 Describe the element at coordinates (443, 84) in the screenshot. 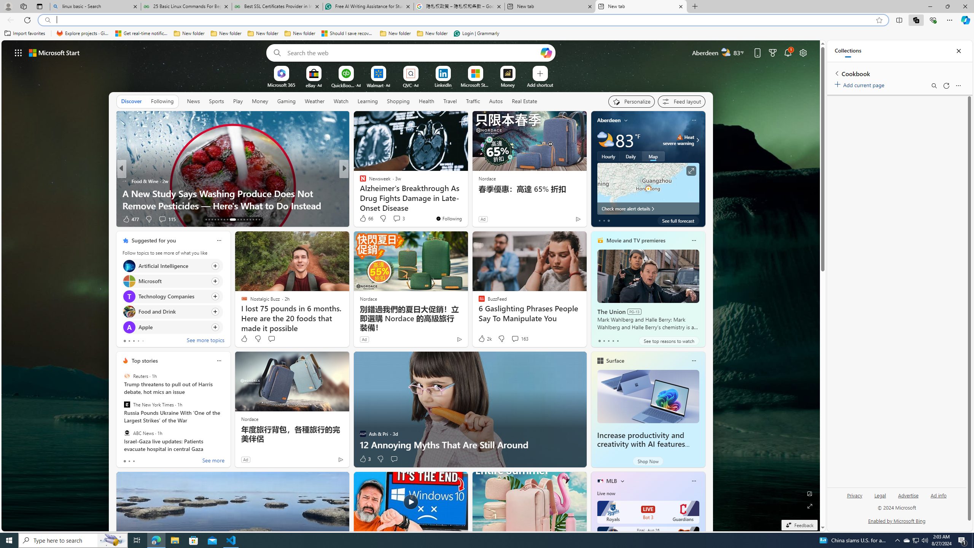

I see `LinkedIn` at that location.